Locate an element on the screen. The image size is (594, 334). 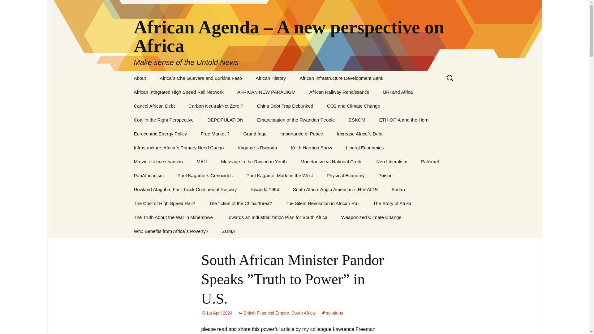
Coal in the Right Perspective is located at coordinates (163, 120).